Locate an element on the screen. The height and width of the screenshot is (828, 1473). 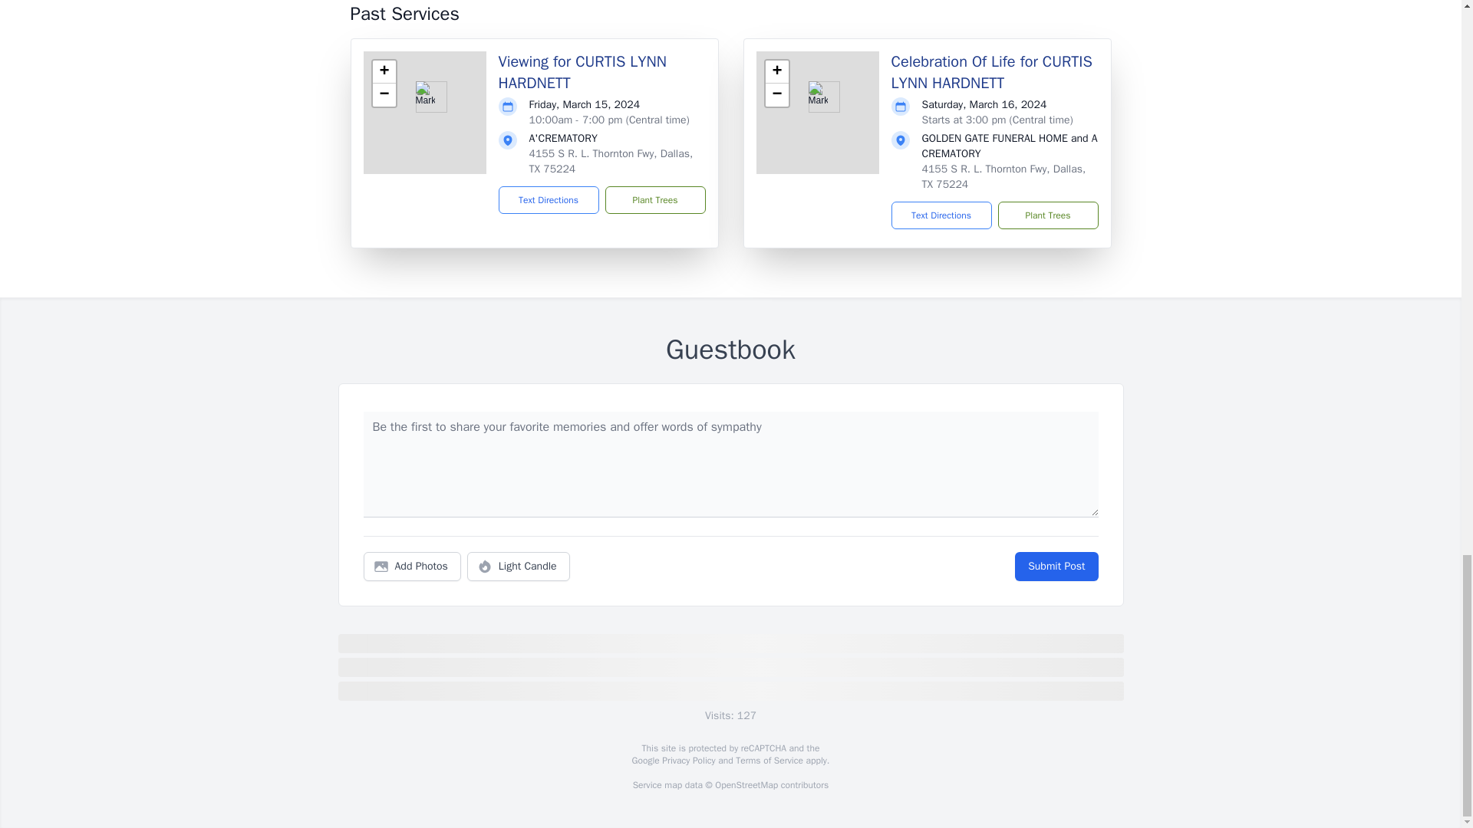
Text Directions is located at coordinates (549, 199).